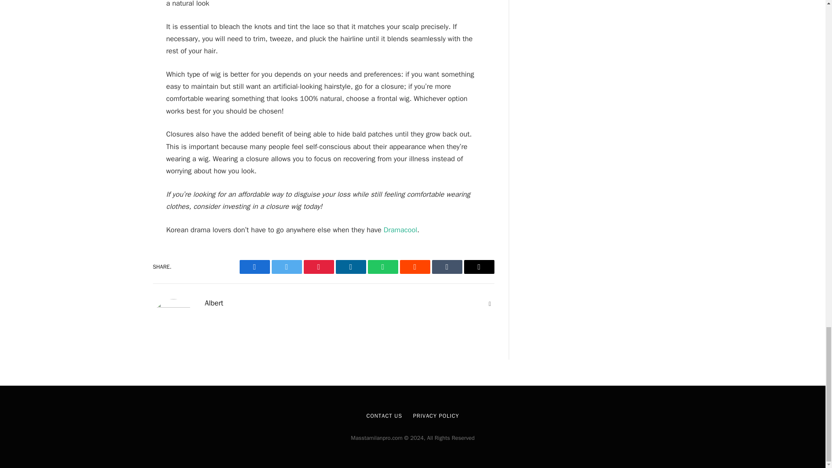 The image size is (832, 468). I want to click on Facebook, so click(254, 267).